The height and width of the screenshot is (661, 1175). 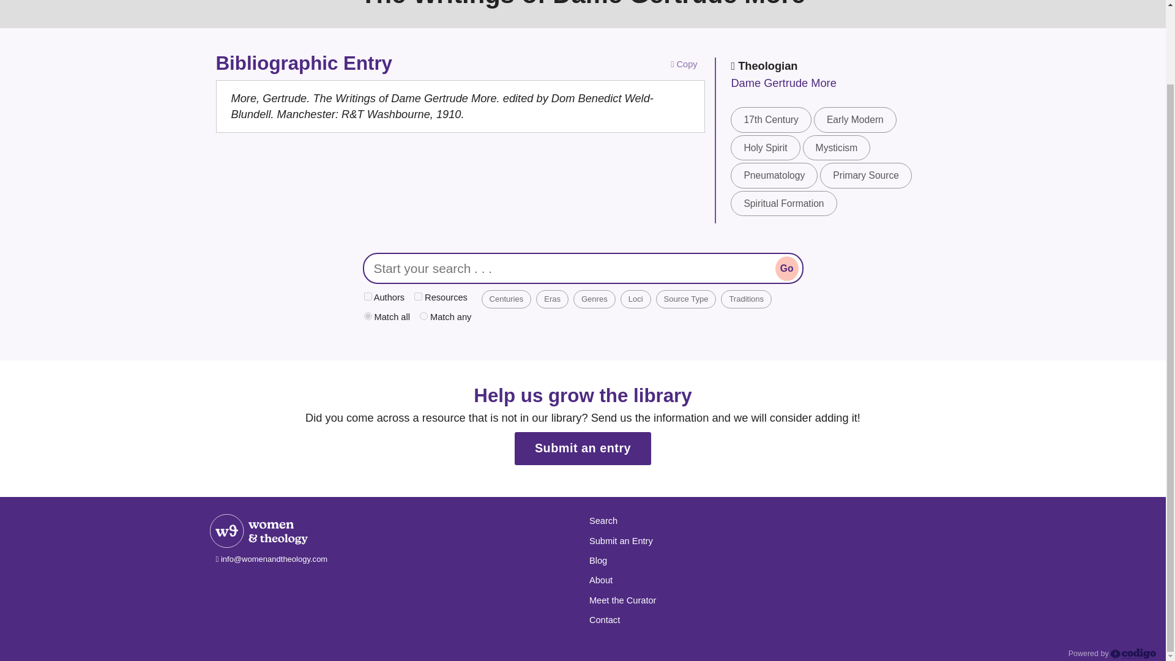 I want to click on Early Modern, so click(x=855, y=119).